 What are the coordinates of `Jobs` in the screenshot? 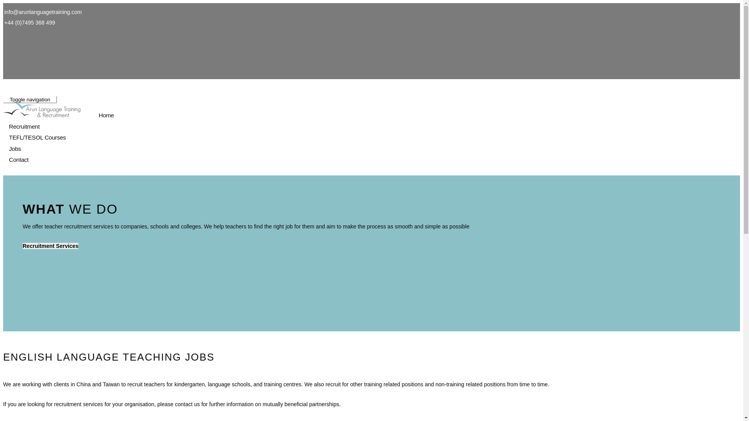 It's located at (15, 149).